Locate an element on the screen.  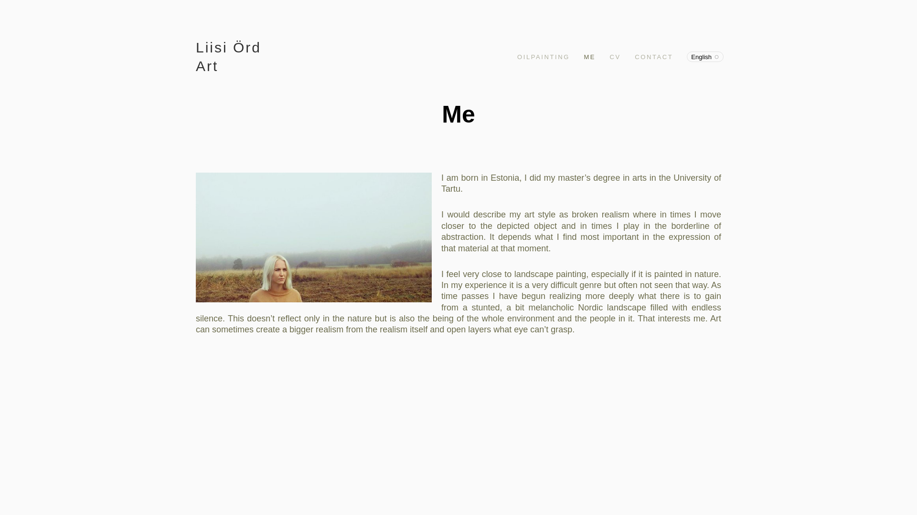
English is located at coordinates (705, 56).